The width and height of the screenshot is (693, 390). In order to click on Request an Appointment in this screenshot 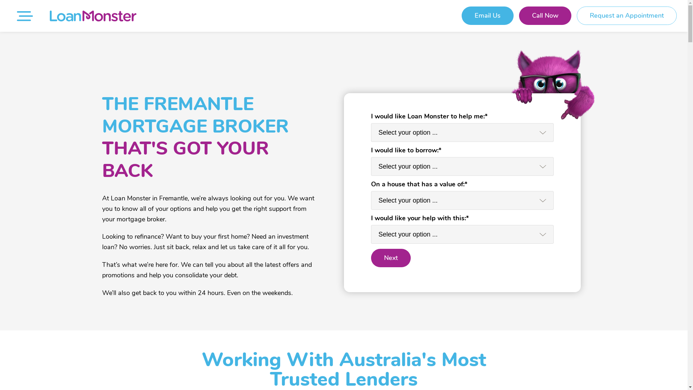, I will do `click(627, 16)`.